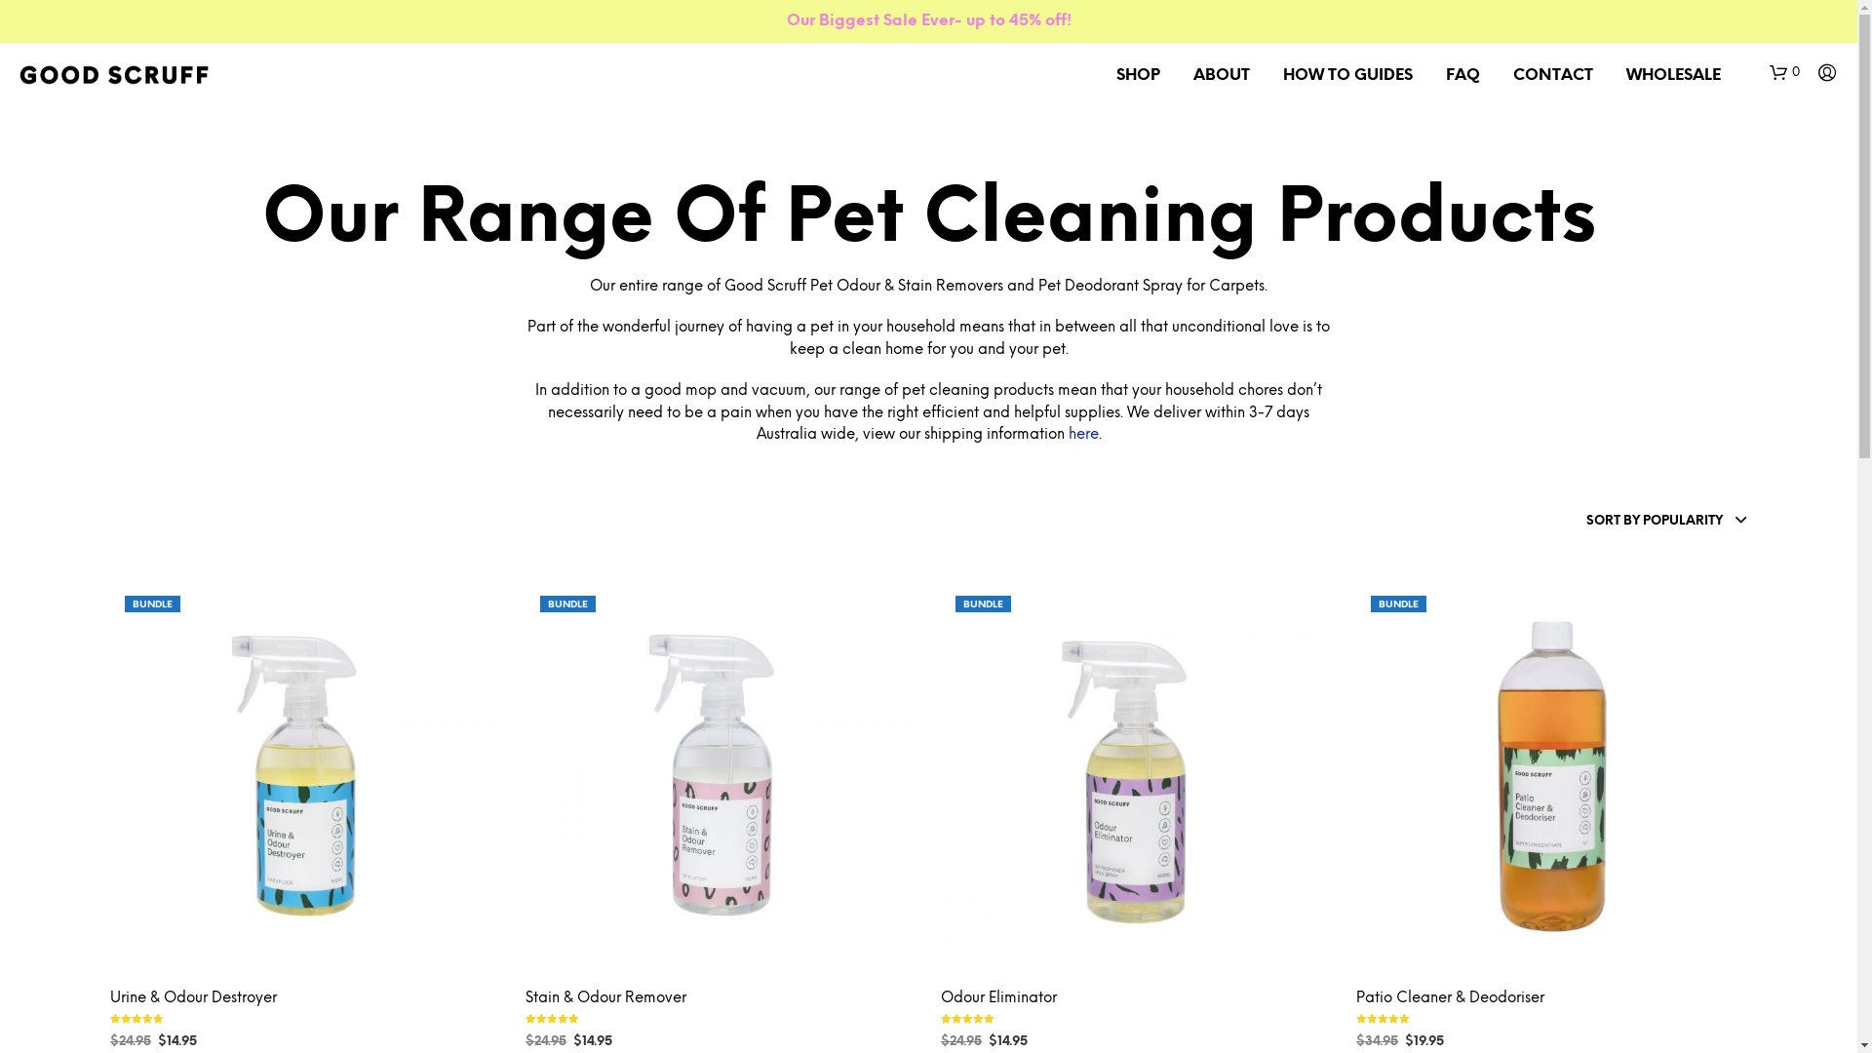  What do you see at coordinates (1462, 76) in the screenshot?
I see `FAQ` at bounding box center [1462, 76].